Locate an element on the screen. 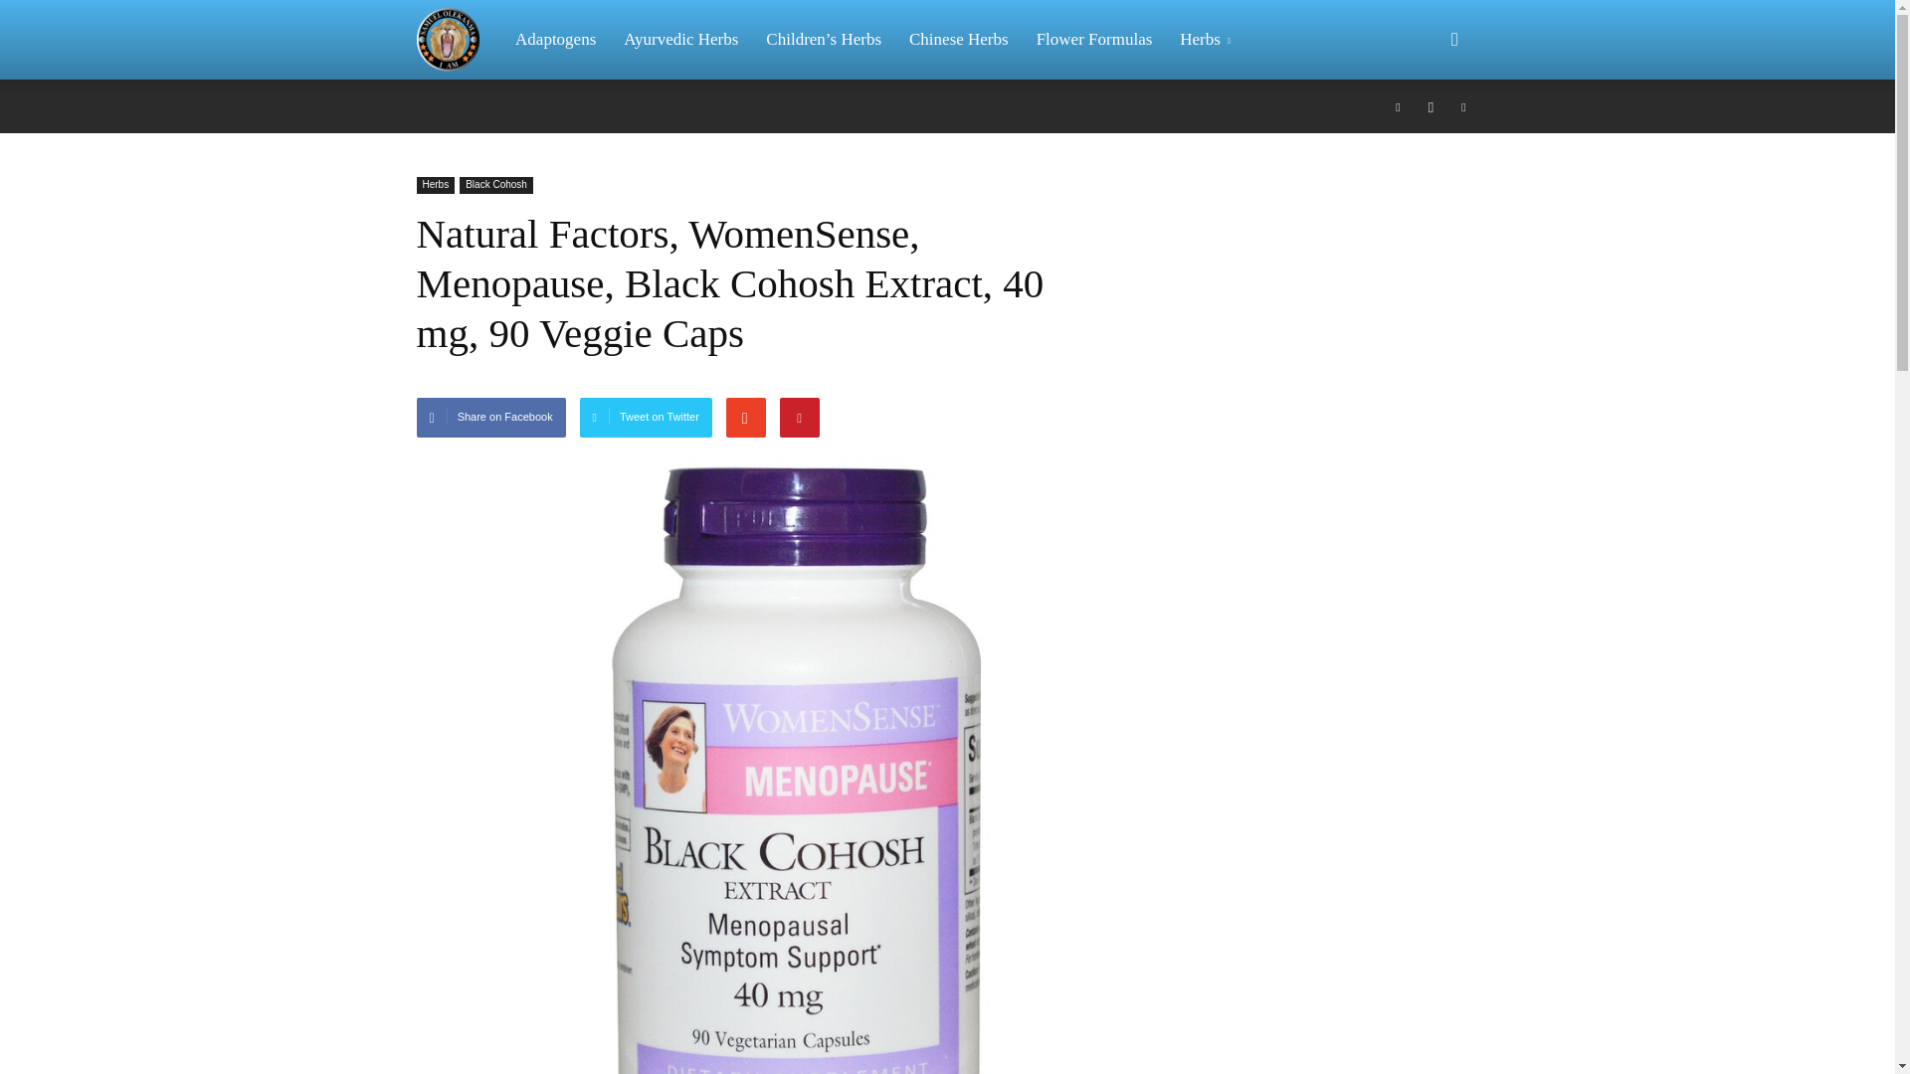 The image size is (1910, 1074). Chinese Herbs is located at coordinates (959, 40).